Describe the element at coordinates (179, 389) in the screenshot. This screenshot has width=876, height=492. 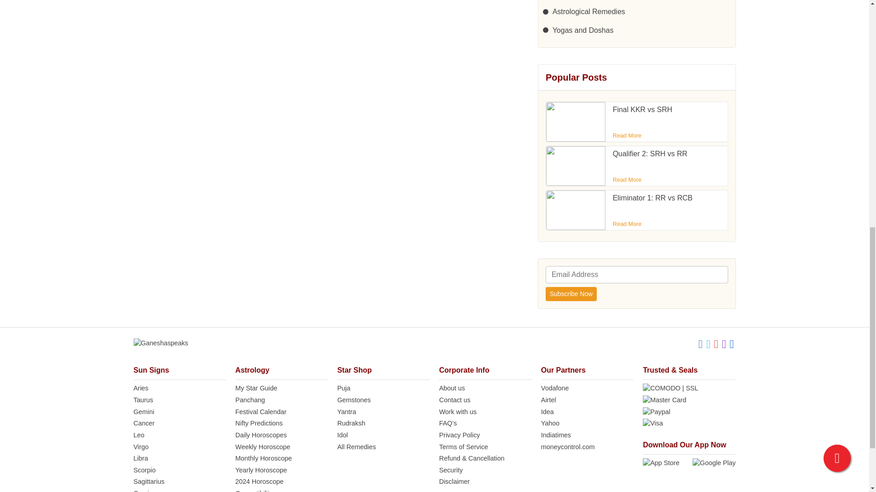
I see `Aries` at that location.